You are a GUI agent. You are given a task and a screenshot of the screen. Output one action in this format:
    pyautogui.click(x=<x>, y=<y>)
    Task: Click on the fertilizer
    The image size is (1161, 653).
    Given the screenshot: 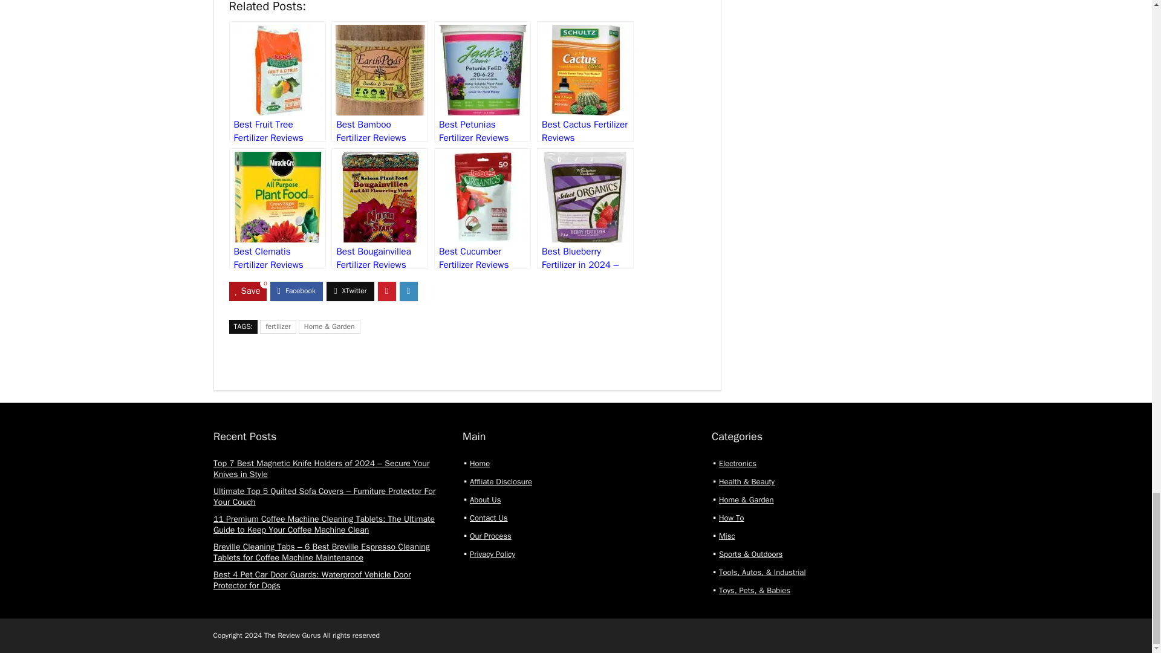 What is the action you would take?
    pyautogui.click(x=278, y=326)
    